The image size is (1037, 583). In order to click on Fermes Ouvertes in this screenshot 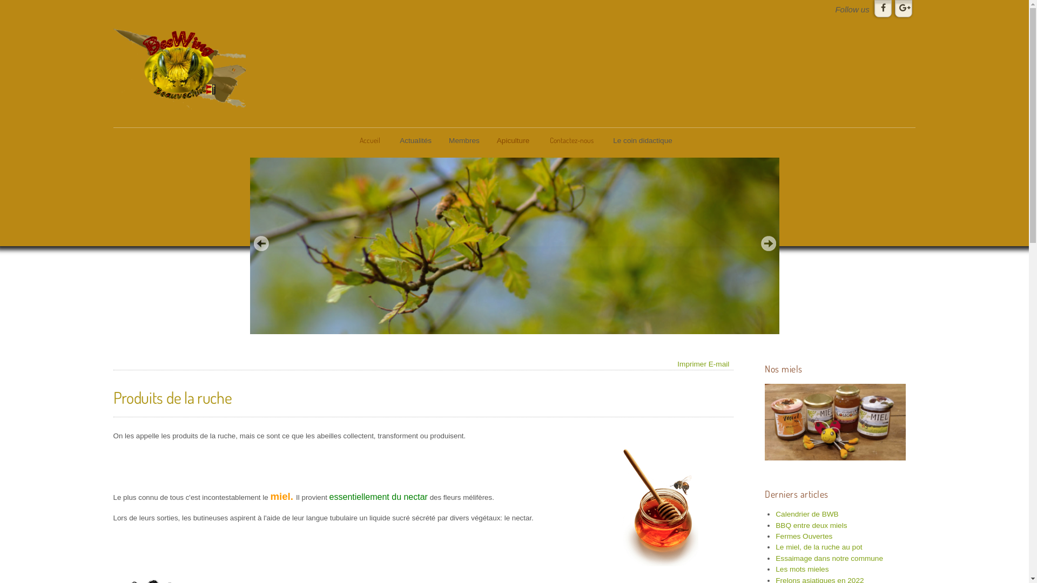, I will do `click(804, 537)`.